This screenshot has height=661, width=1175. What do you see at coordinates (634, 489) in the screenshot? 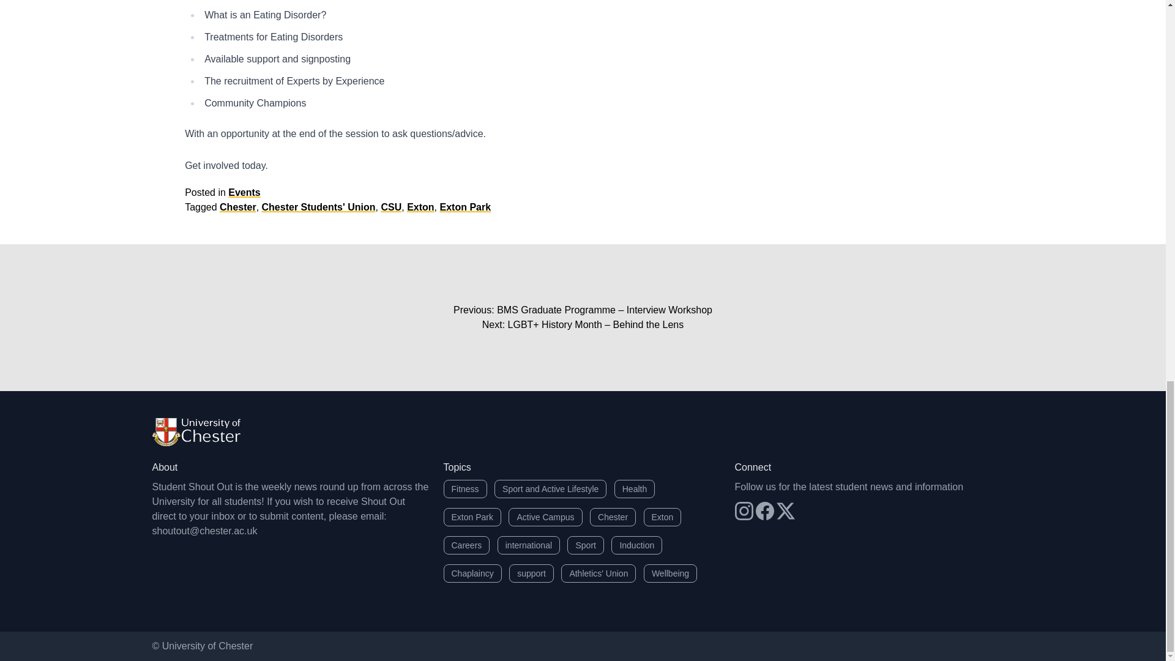
I see `Health` at bounding box center [634, 489].